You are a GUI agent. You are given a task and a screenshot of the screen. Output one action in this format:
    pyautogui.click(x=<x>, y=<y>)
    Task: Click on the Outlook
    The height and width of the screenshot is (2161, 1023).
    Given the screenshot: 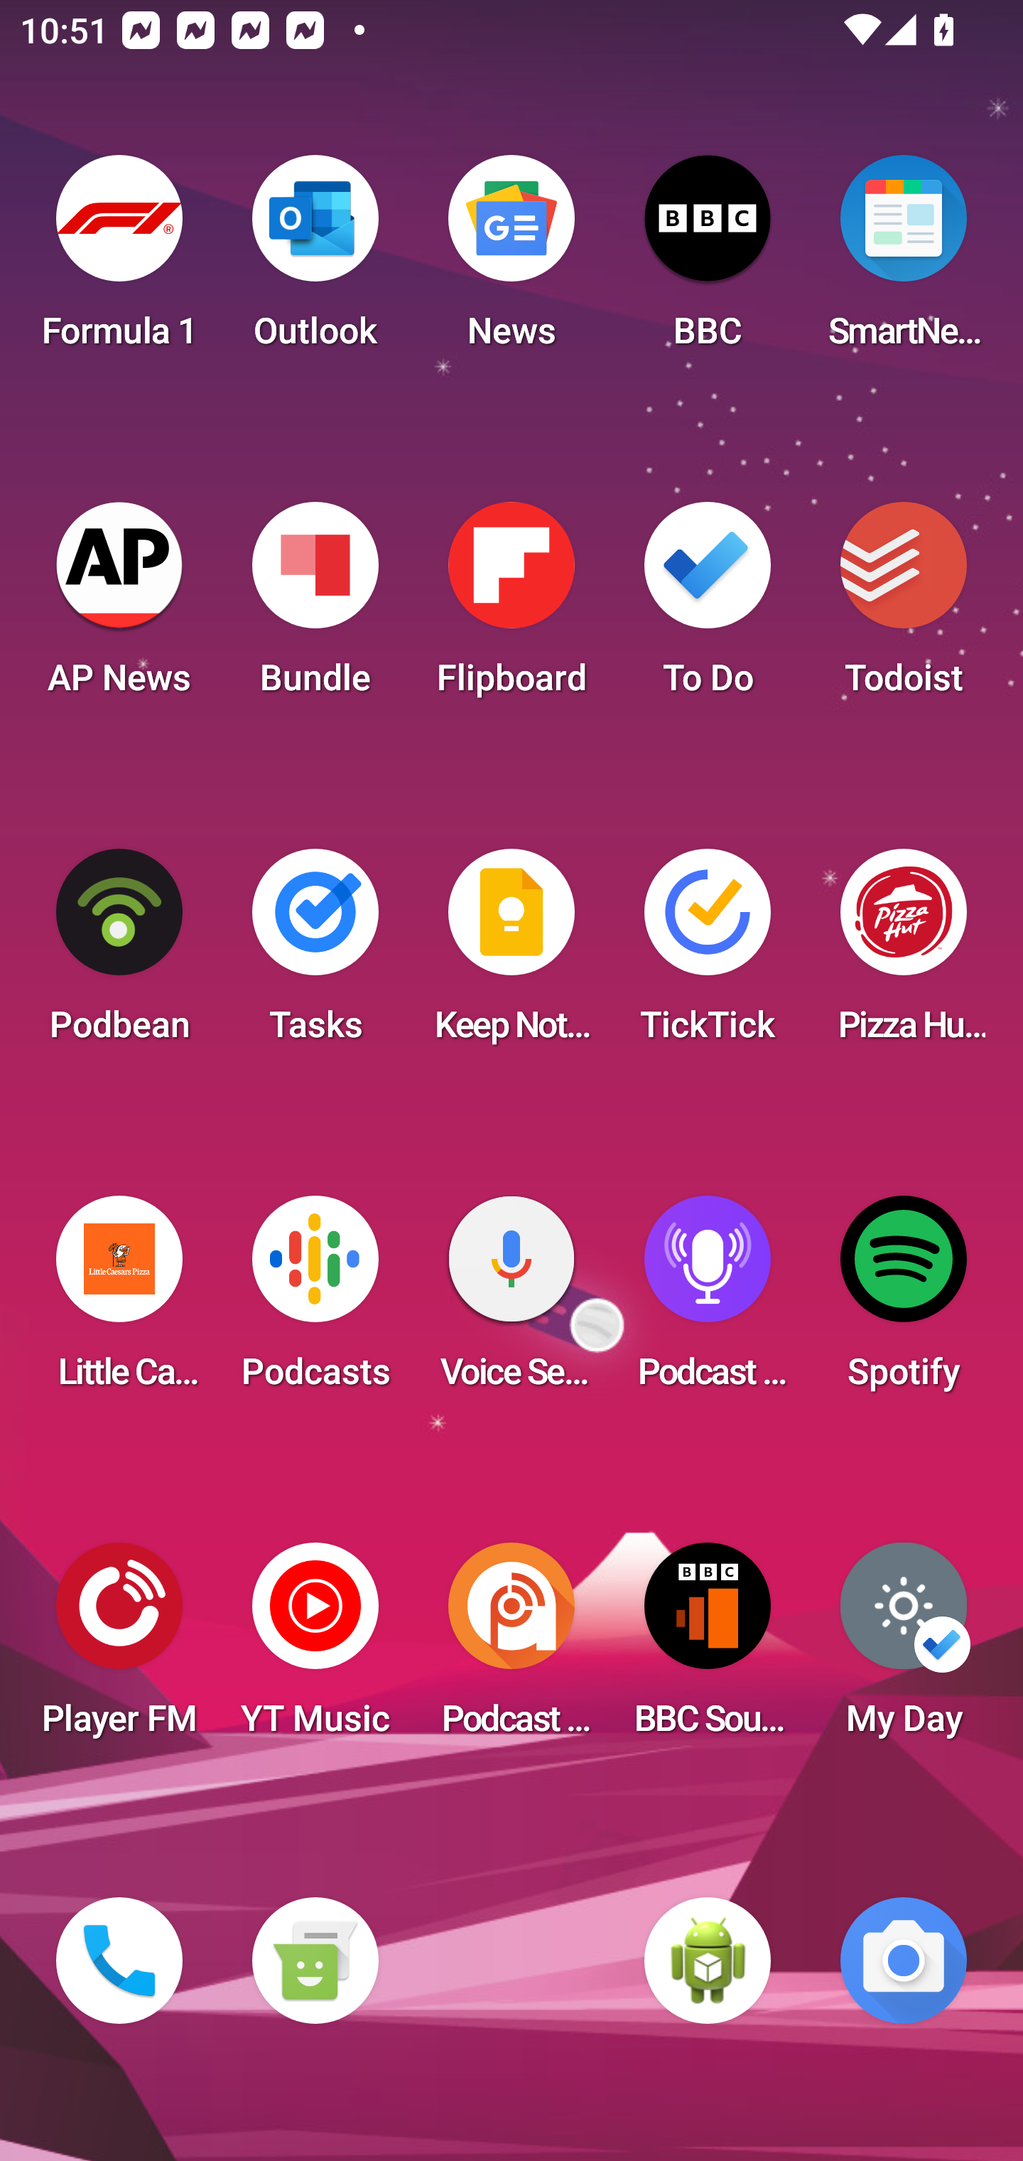 What is the action you would take?
    pyautogui.click(x=315, y=260)
    